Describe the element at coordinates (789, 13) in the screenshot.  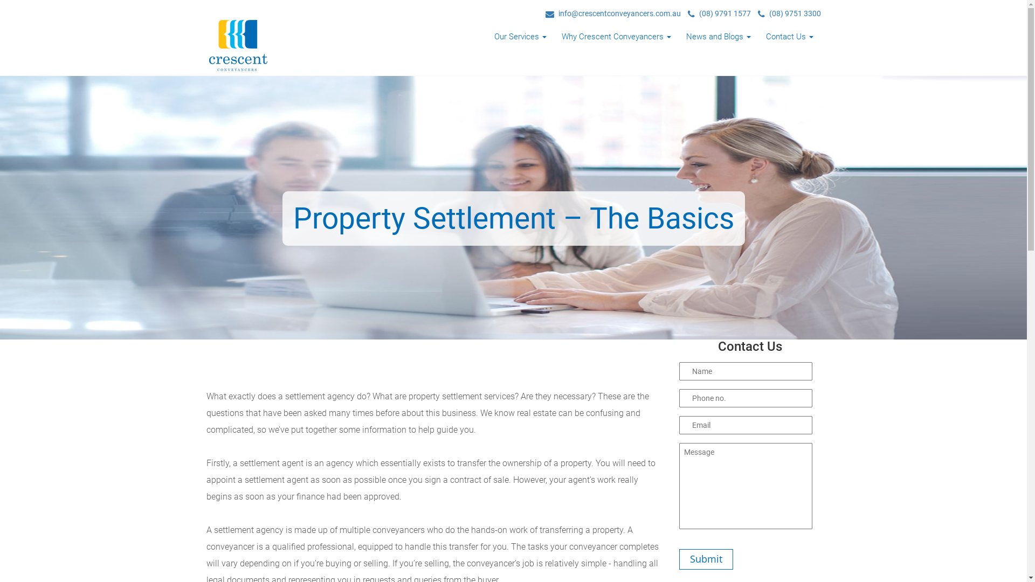
I see `(08) 9751 3300` at that location.